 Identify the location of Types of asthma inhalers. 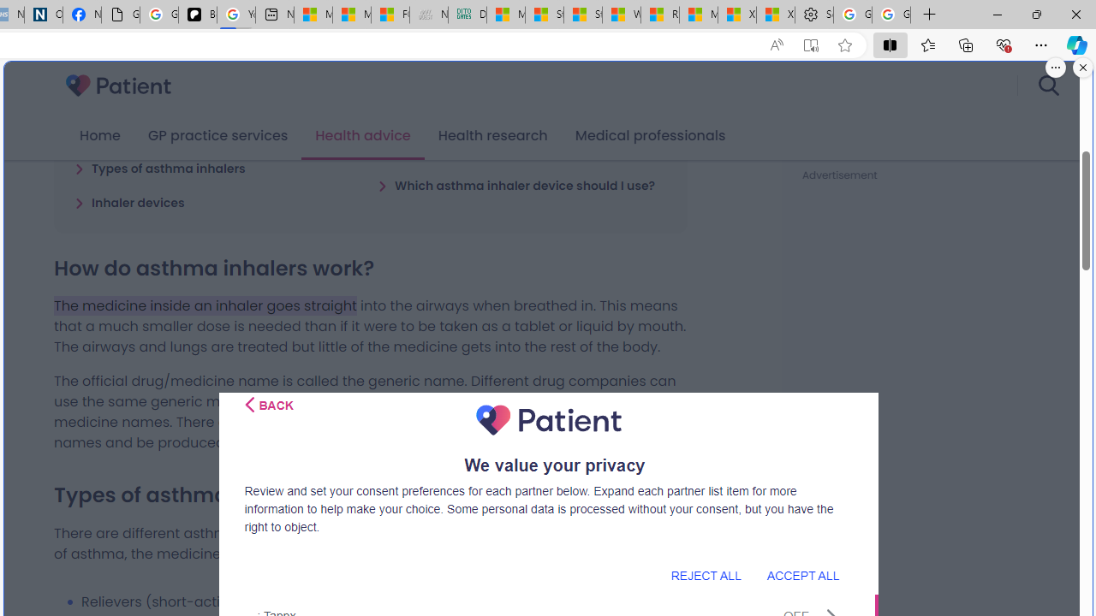
(159, 168).